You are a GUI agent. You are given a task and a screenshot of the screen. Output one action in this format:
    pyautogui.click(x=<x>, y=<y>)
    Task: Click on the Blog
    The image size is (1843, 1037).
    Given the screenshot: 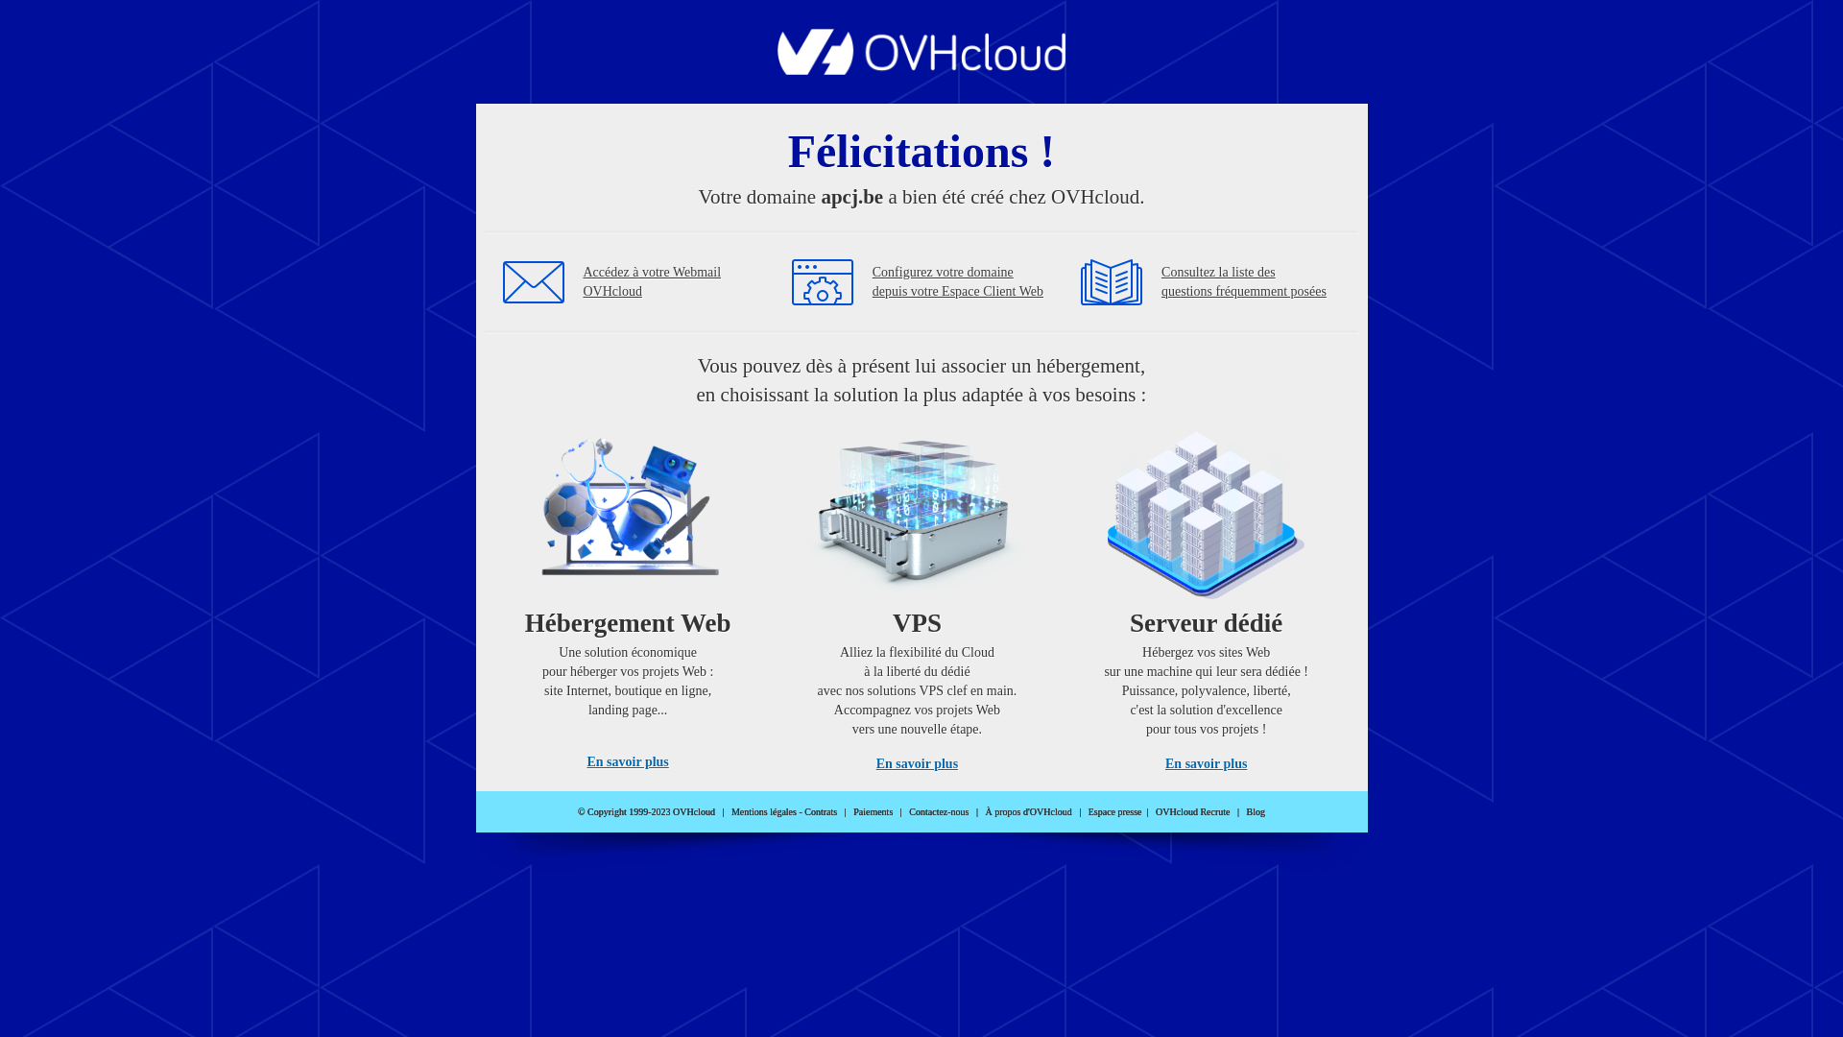 What is the action you would take?
    pyautogui.click(x=1256, y=812)
    